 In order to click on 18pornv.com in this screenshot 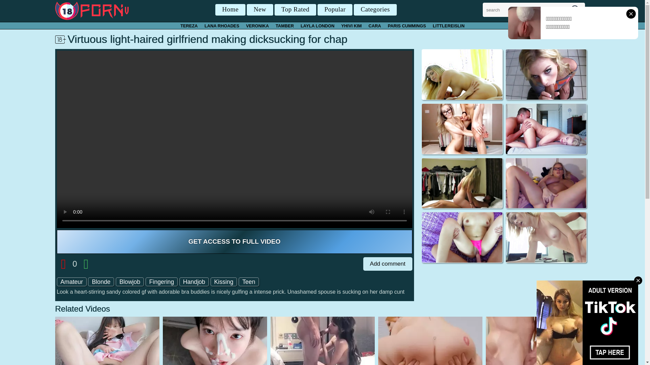, I will do `click(92, 10)`.